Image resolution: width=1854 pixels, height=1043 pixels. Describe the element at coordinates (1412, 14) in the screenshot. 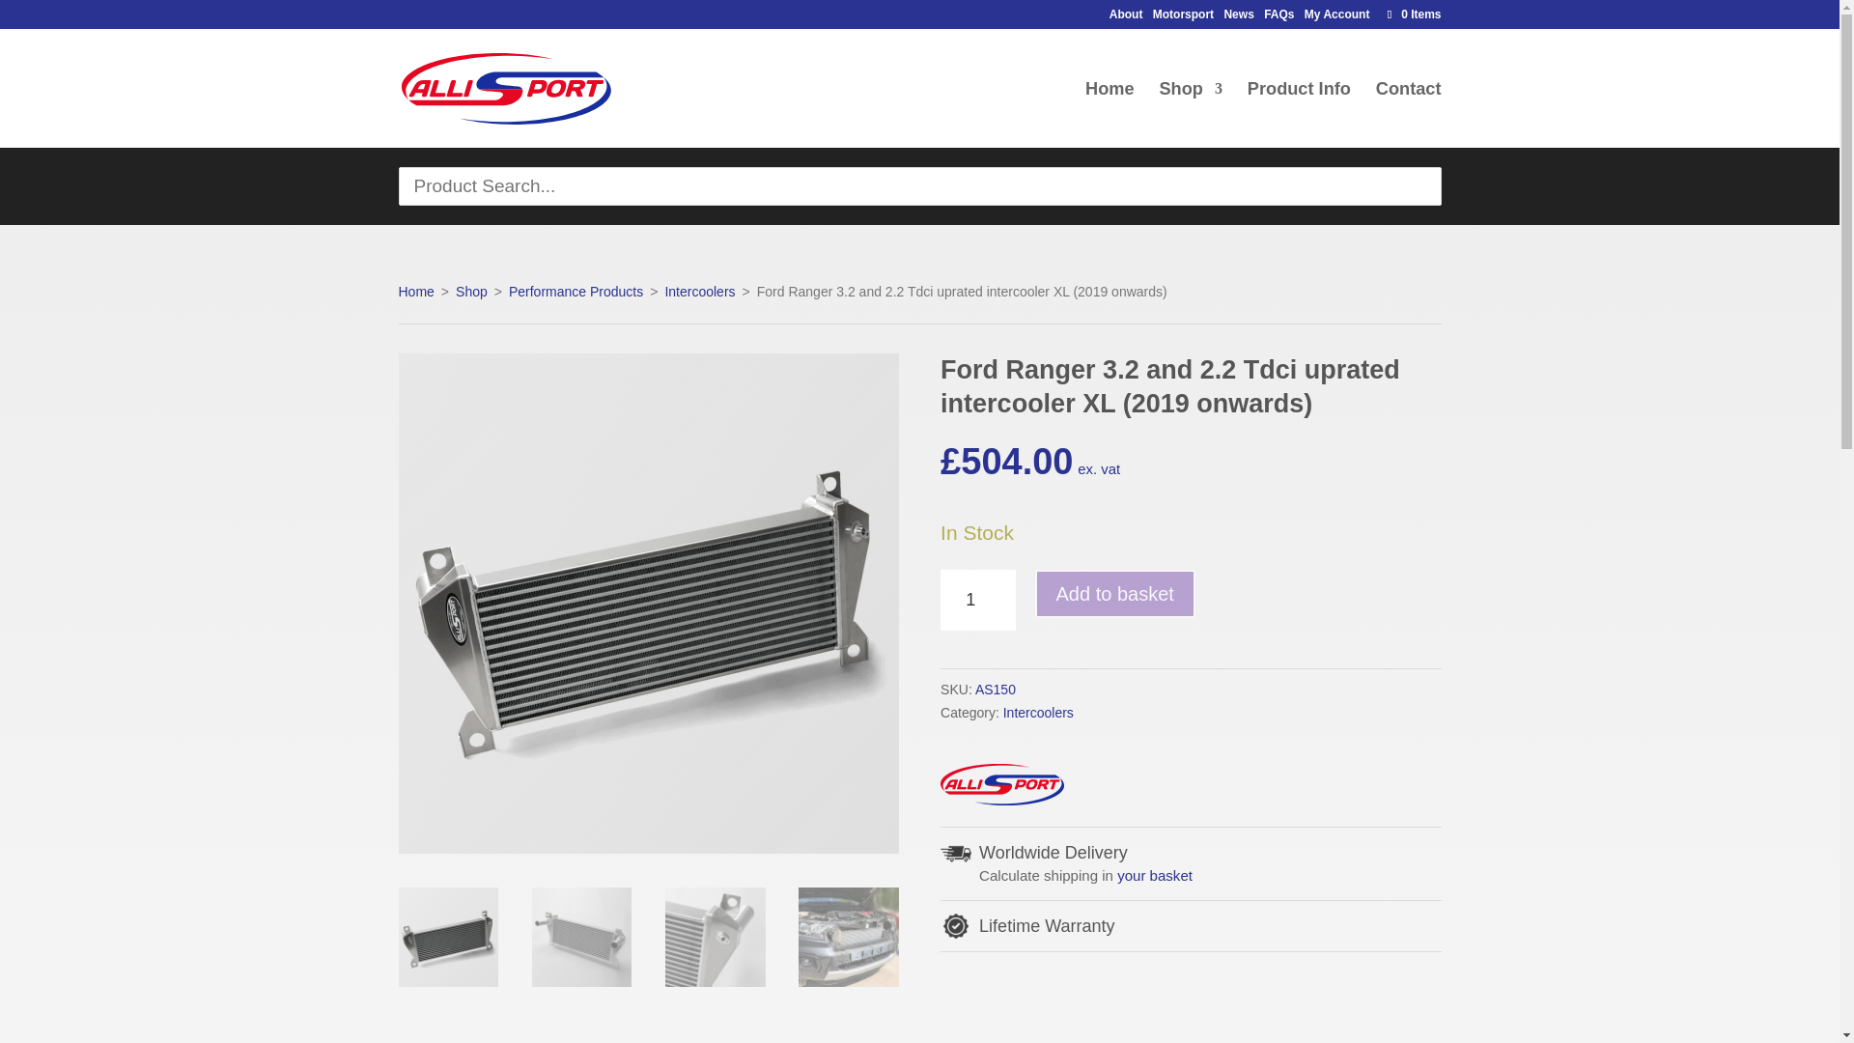

I see `0 Items` at that location.